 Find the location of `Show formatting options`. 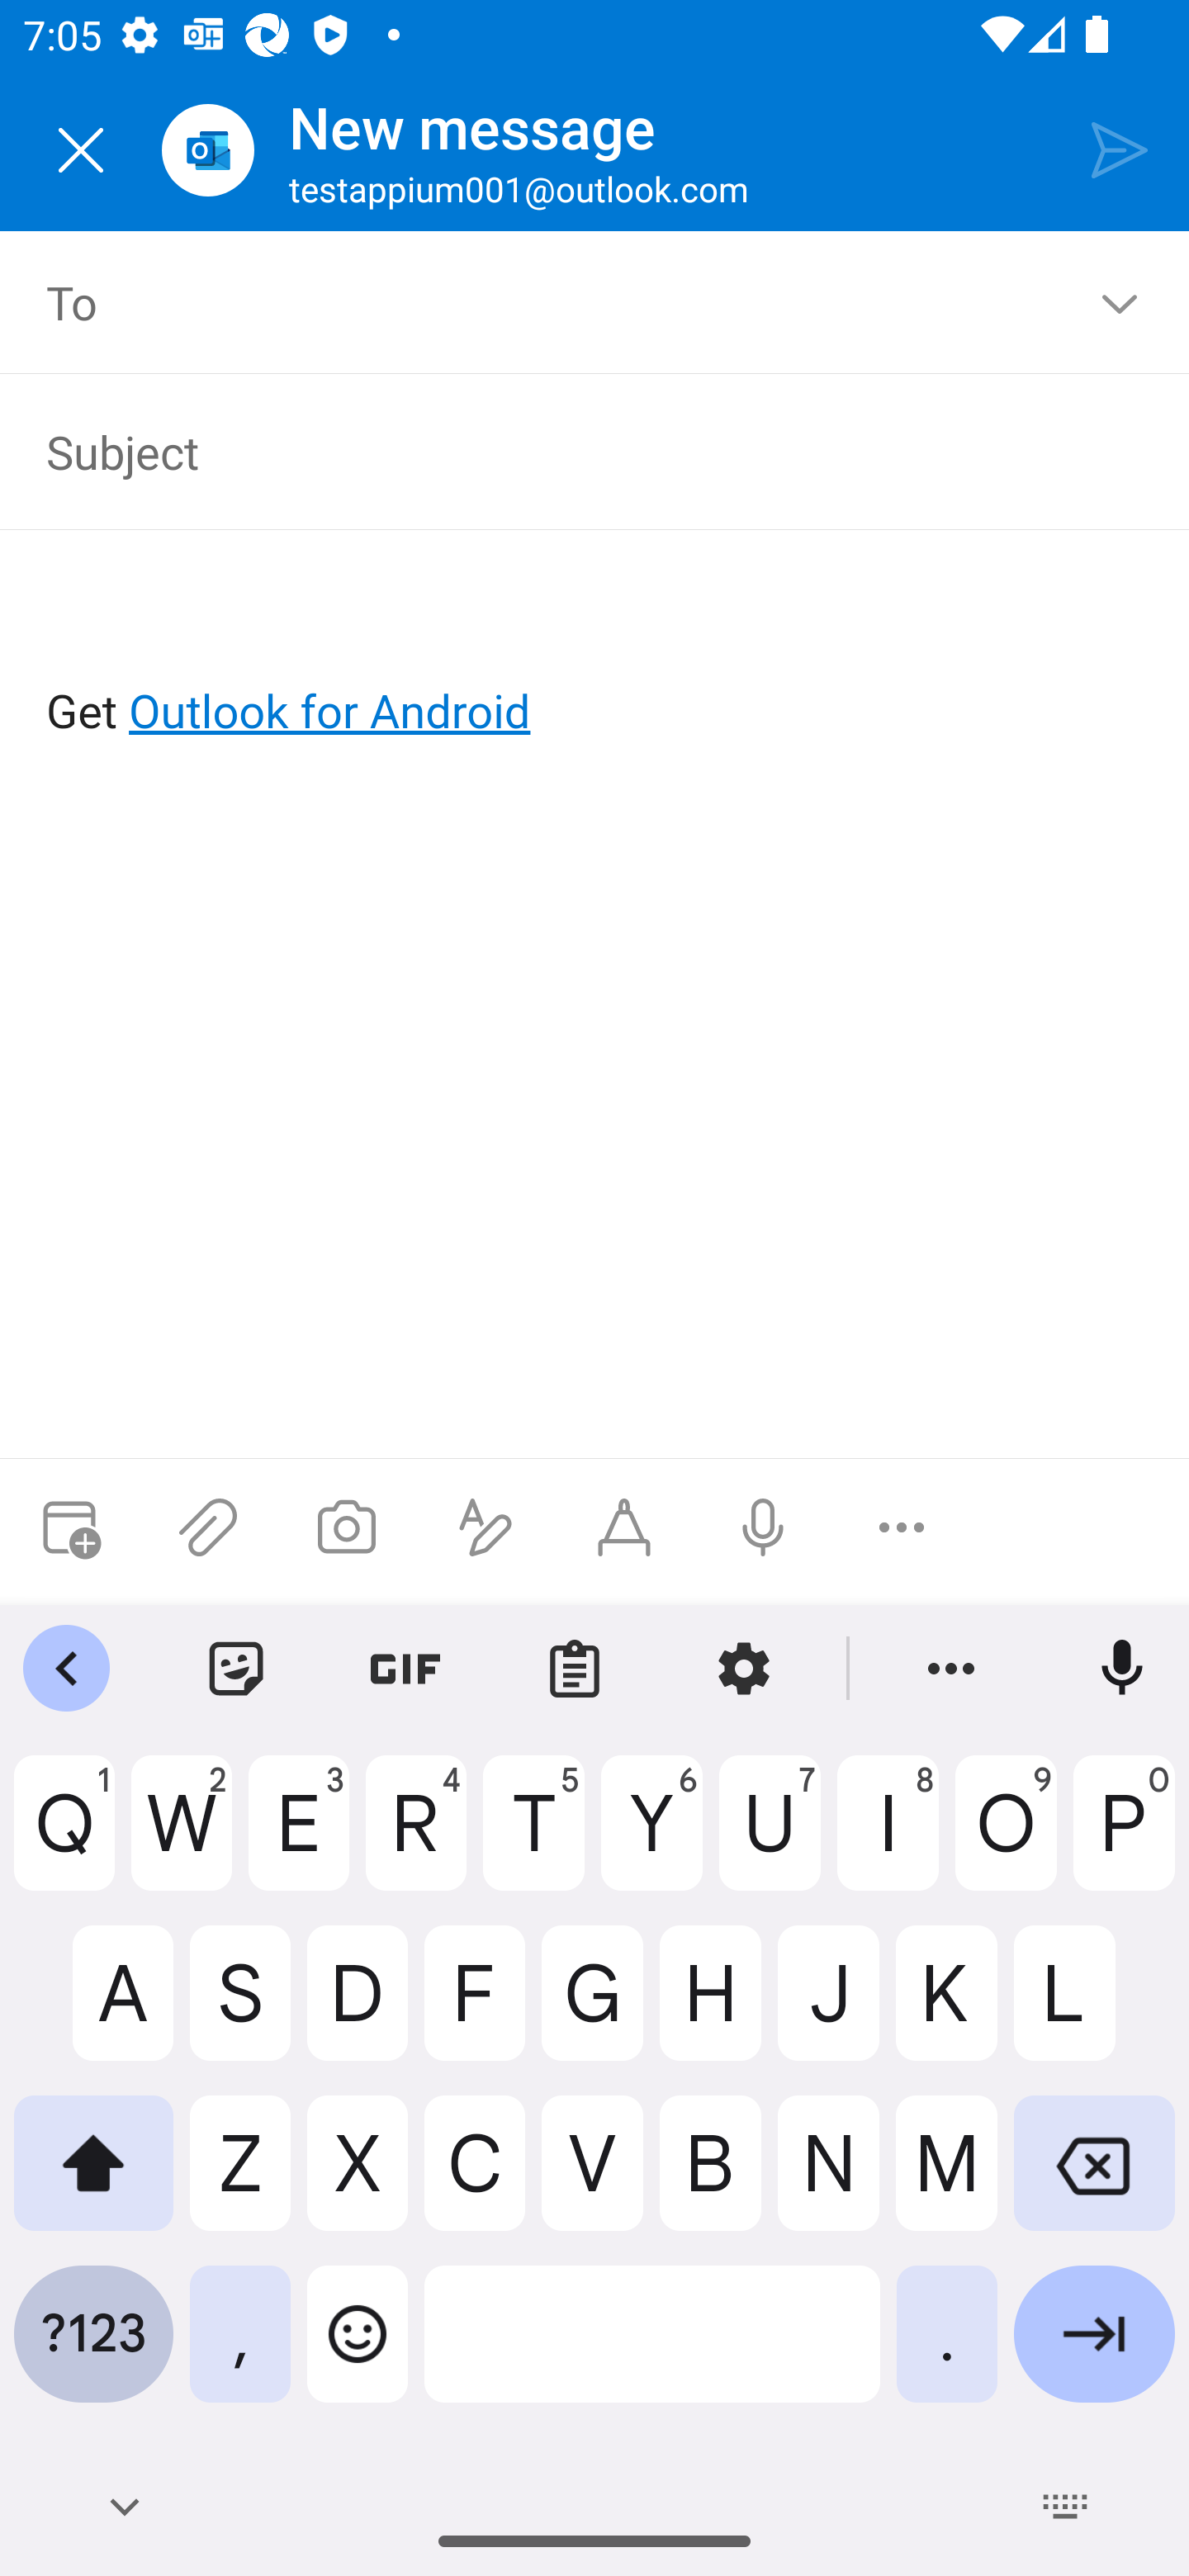

Show formatting options is located at coordinates (486, 1527).